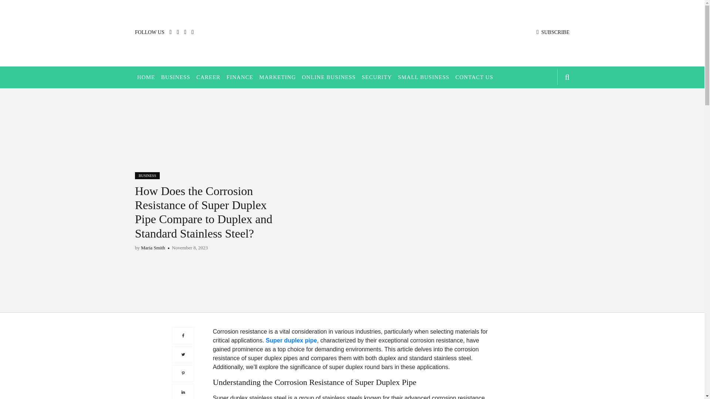  I want to click on SMALL BUSINESS, so click(423, 77).